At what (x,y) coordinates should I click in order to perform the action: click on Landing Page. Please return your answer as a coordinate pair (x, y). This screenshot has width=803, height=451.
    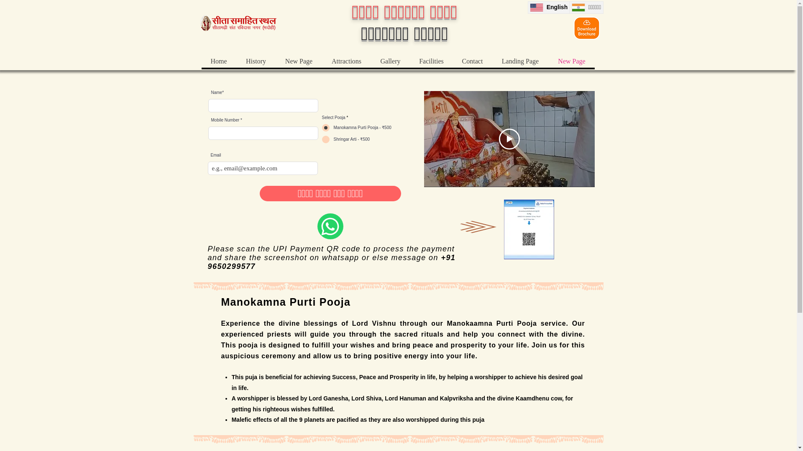
    Looking at the image, I should click on (520, 61).